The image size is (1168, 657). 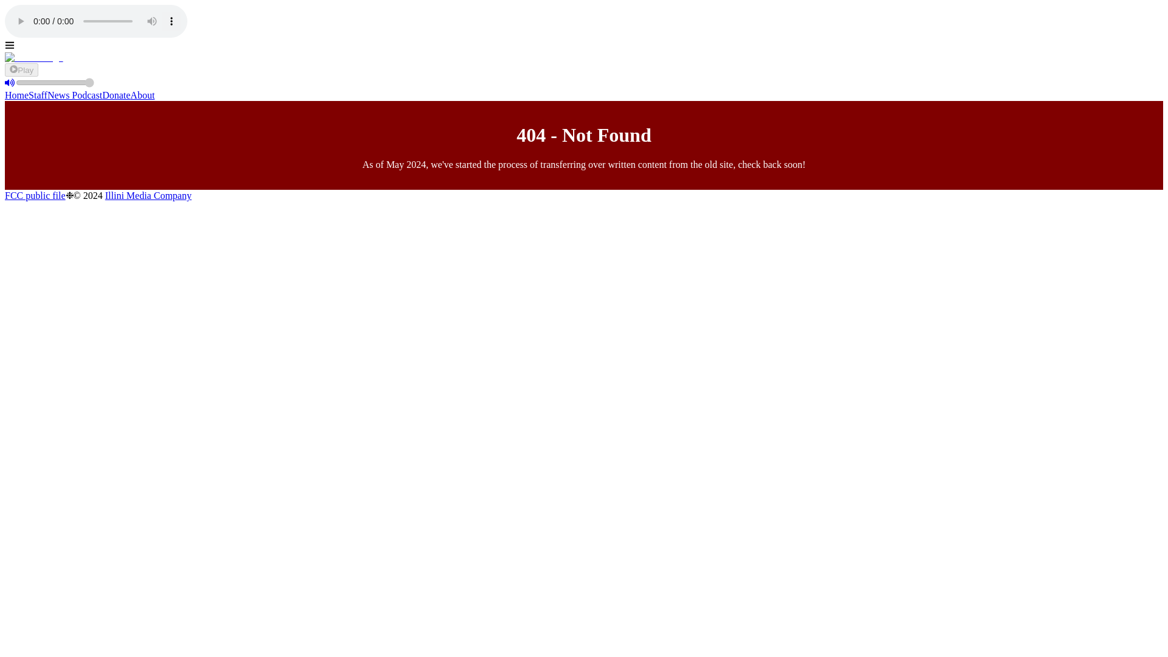 What do you see at coordinates (142, 95) in the screenshot?
I see `About` at bounding box center [142, 95].